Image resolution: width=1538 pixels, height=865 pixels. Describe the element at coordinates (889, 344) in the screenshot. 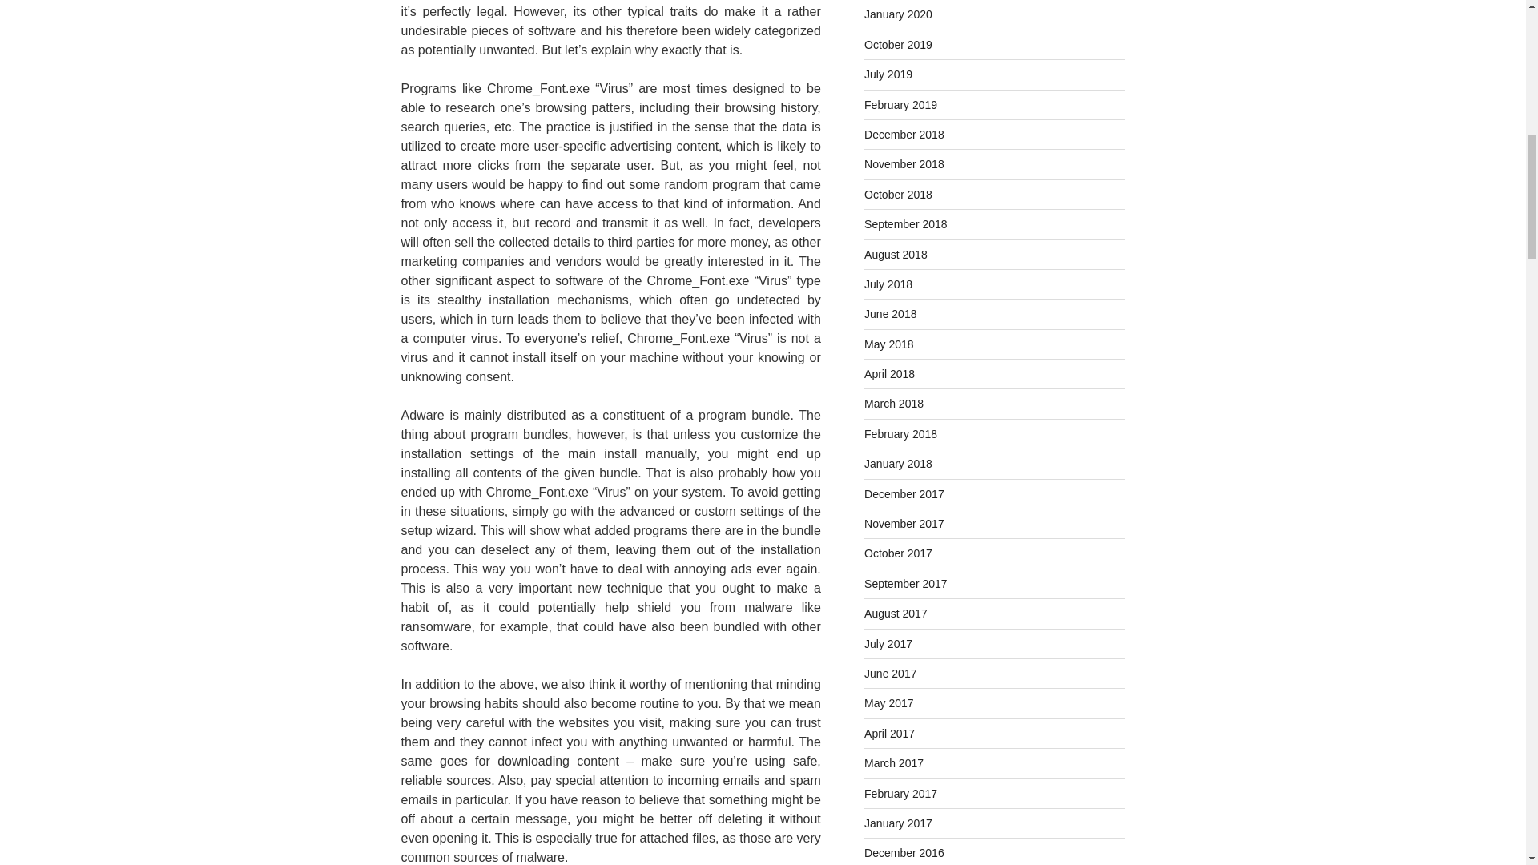

I see `May 2018` at that location.